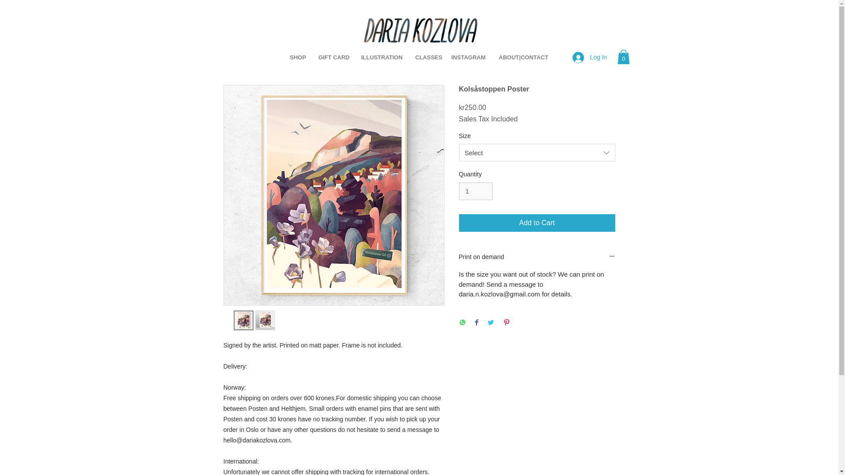 Image resolution: width=845 pixels, height=475 pixels. Describe the element at coordinates (590, 58) in the screenshot. I see `Log In` at that location.